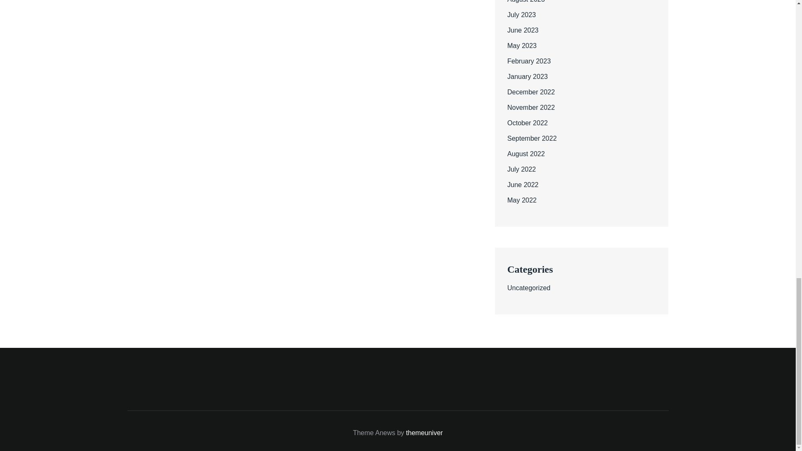  What do you see at coordinates (522, 30) in the screenshot?
I see `June 2023` at bounding box center [522, 30].